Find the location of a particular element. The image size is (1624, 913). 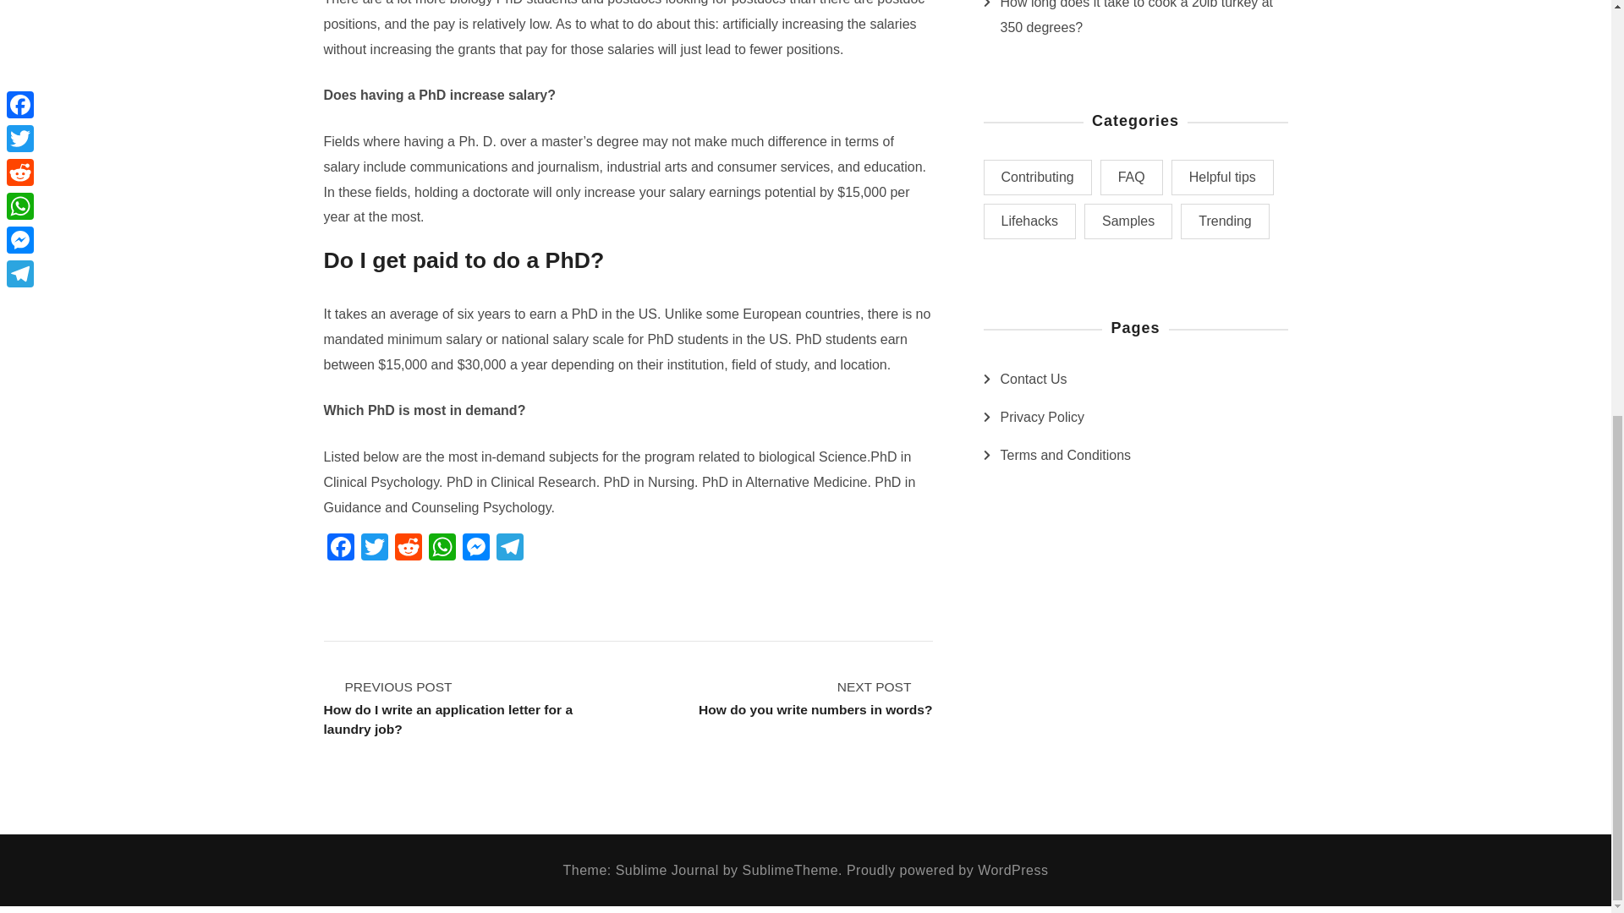

Messenger is located at coordinates (475, 549).